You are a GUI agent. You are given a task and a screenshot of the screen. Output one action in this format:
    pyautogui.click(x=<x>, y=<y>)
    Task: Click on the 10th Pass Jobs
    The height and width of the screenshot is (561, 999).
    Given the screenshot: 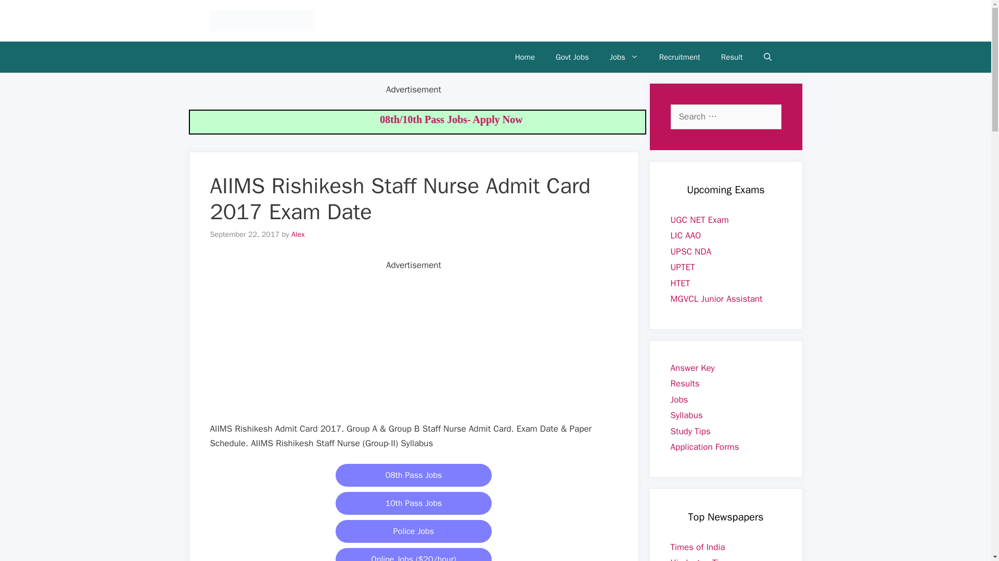 What is the action you would take?
    pyautogui.click(x=413, y=503)
    